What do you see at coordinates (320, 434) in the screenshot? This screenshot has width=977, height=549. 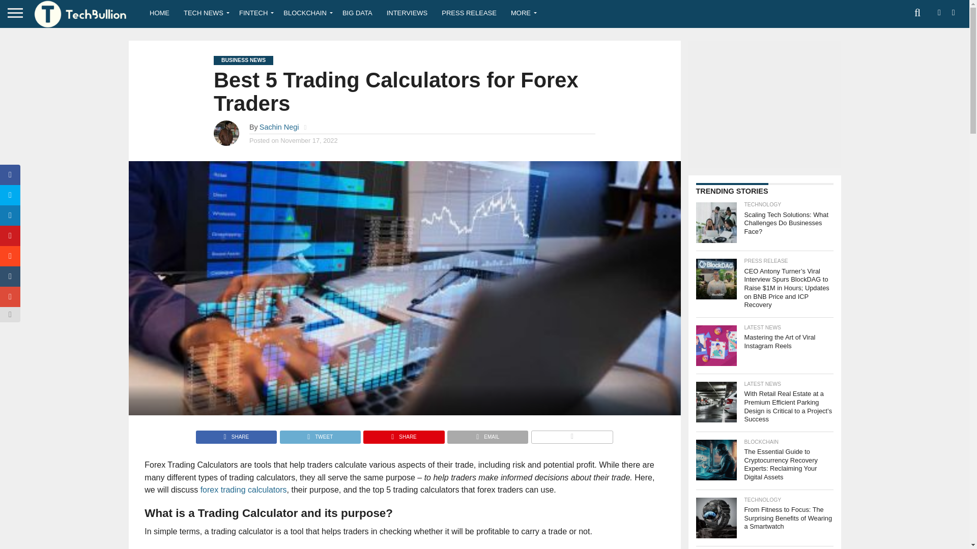 I see `Tweet This Post` at bounding box center [320, 434].